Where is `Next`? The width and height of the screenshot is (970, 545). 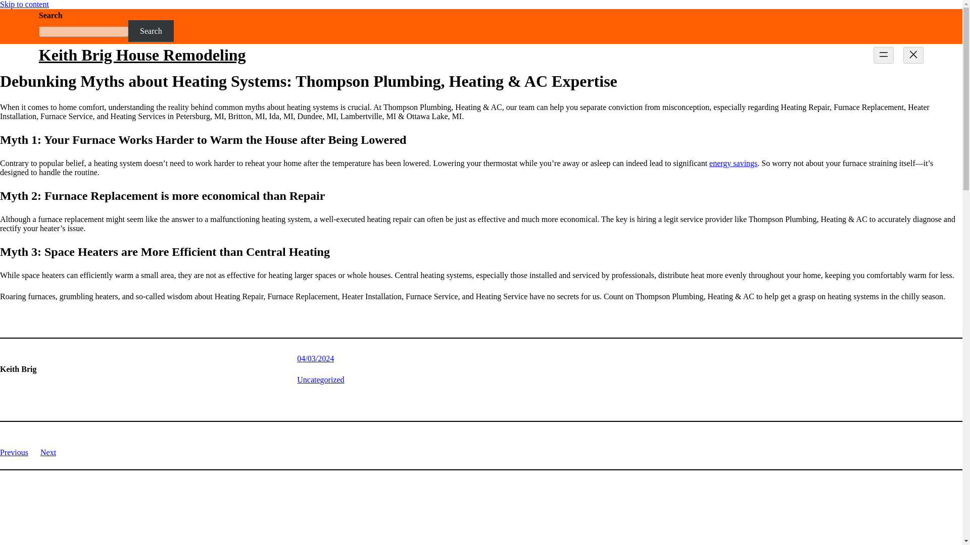
Next is located at coordinates (48, 452).